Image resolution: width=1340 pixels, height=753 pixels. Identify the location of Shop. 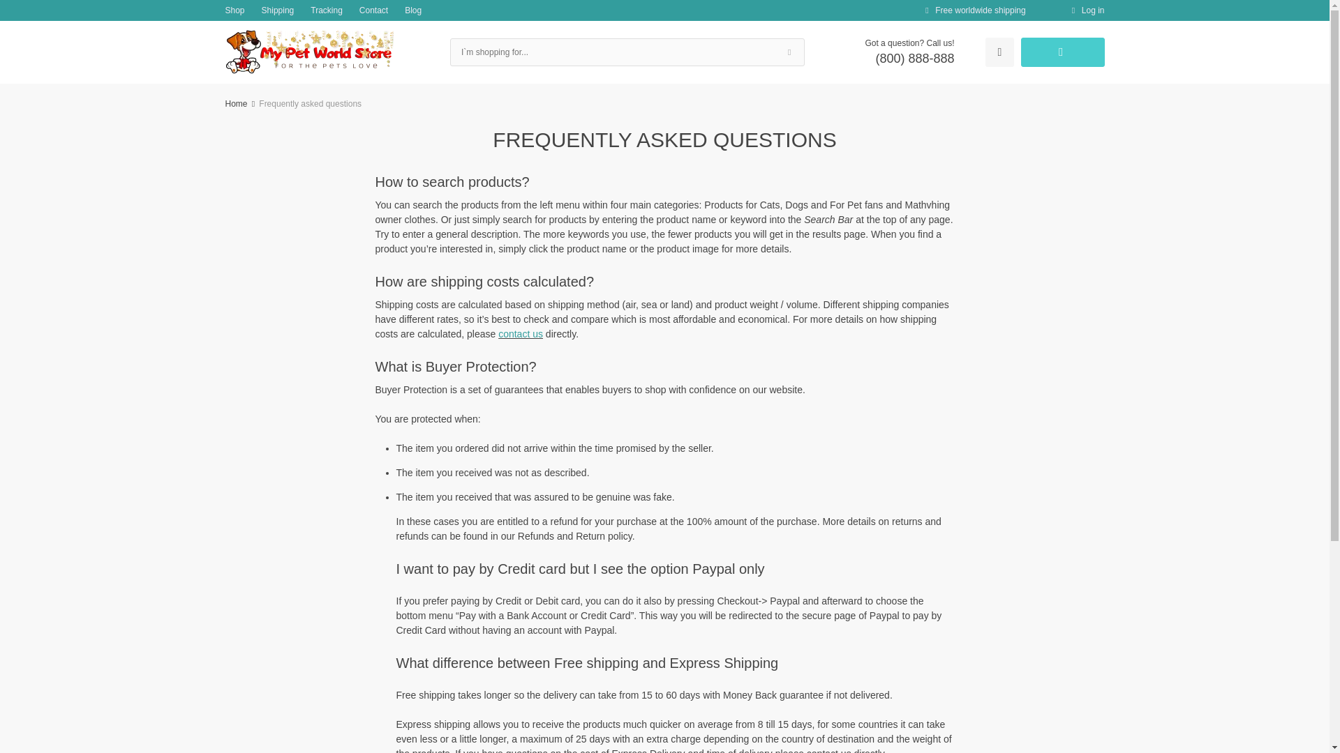
(234, 10).